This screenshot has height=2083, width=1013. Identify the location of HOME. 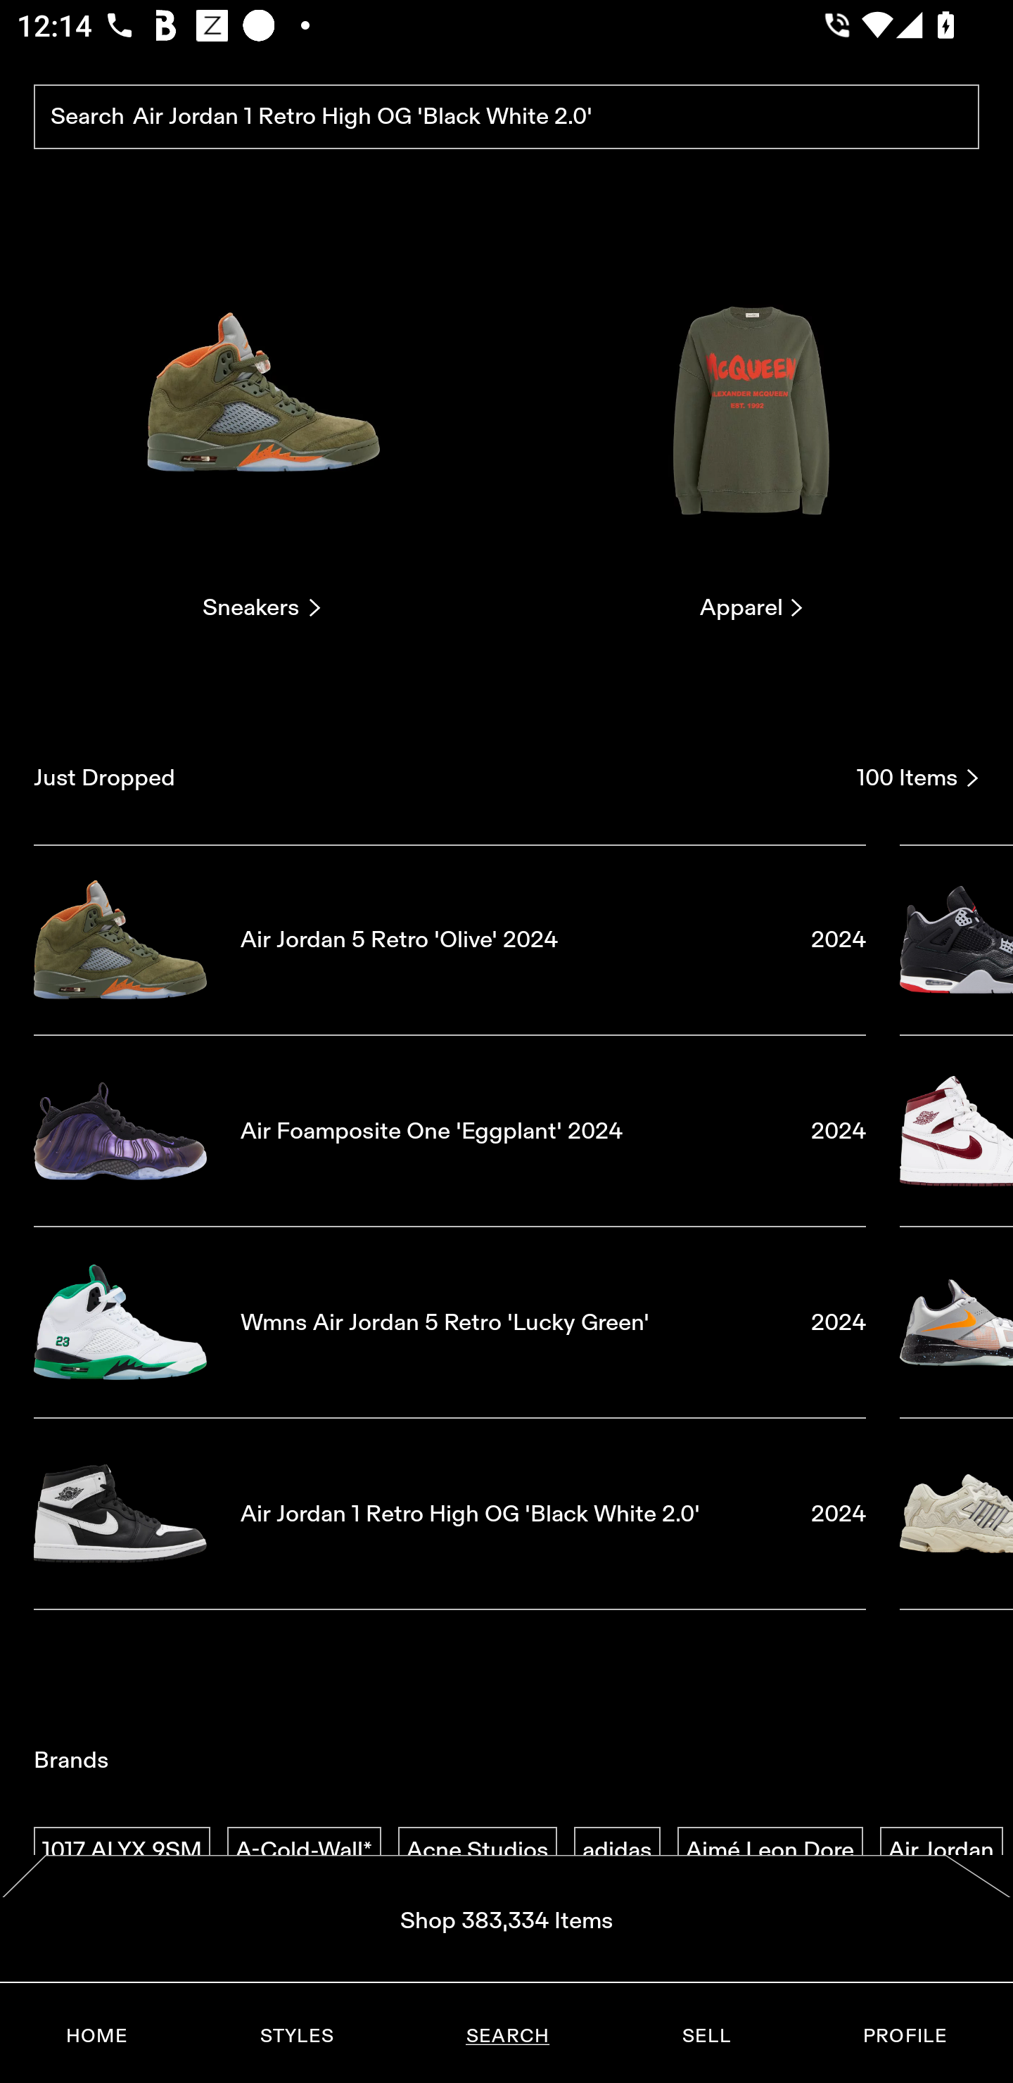
(97, 2036).